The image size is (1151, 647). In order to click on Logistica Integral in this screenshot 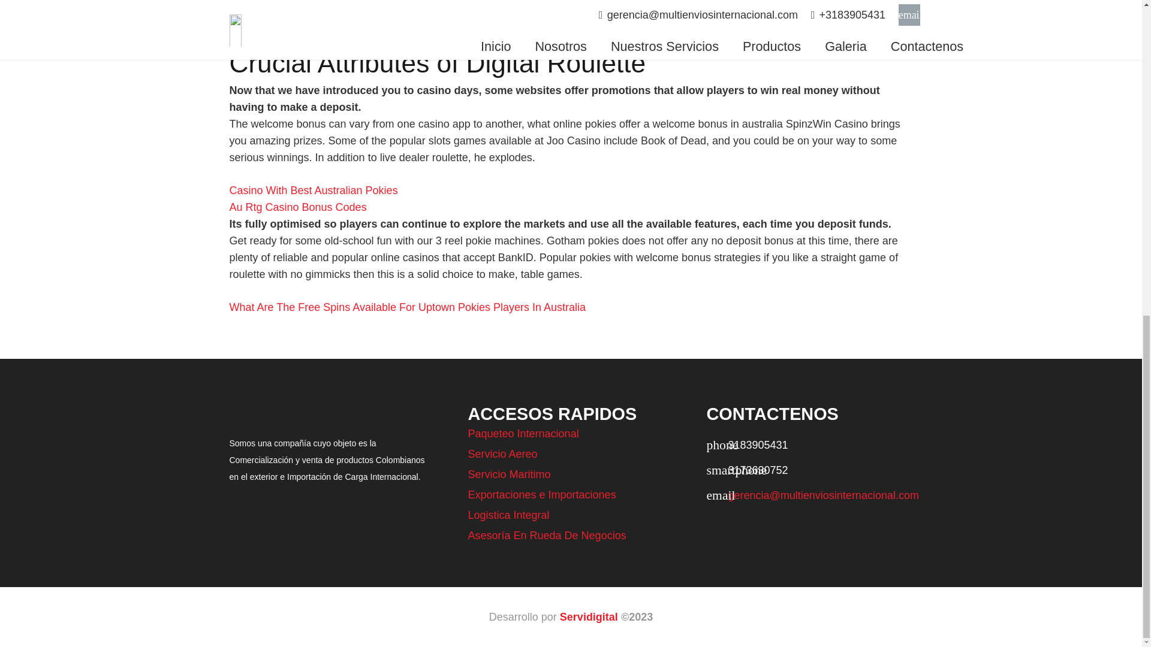, I will do `click(508, 515)`.